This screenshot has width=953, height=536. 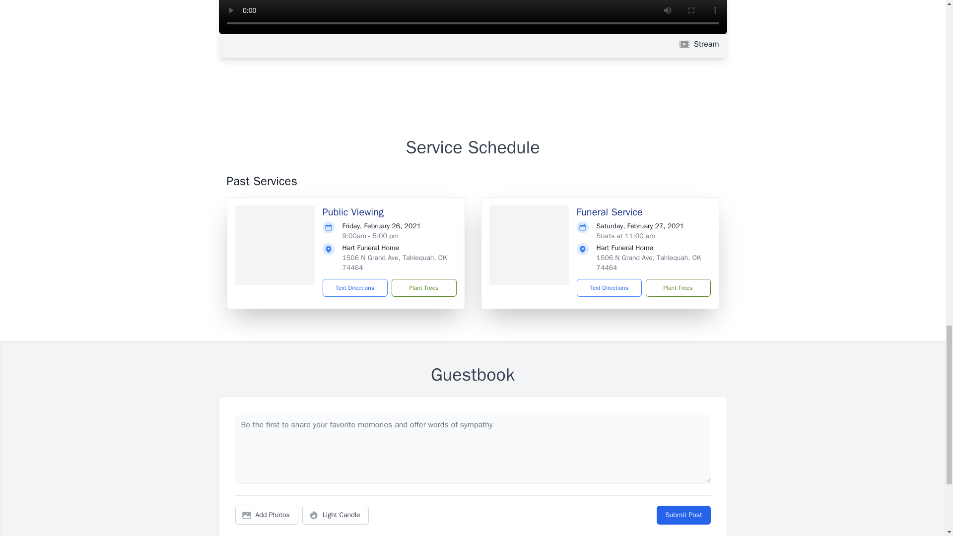 I want to click on Text Directions, so click(x=609, y=288).